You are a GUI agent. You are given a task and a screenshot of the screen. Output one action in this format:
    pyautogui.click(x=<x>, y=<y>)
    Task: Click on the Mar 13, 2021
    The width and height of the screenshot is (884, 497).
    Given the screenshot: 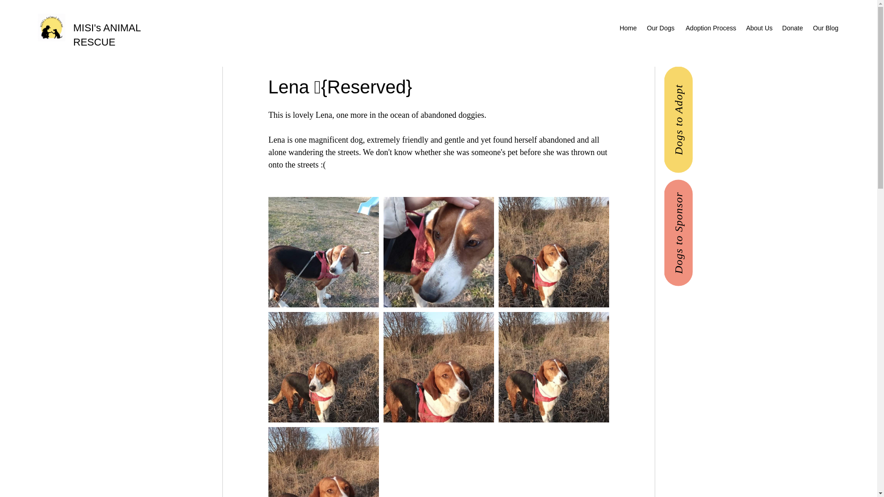 What is the action you would take?
    pyautogui.click(x=286, y=59)
    